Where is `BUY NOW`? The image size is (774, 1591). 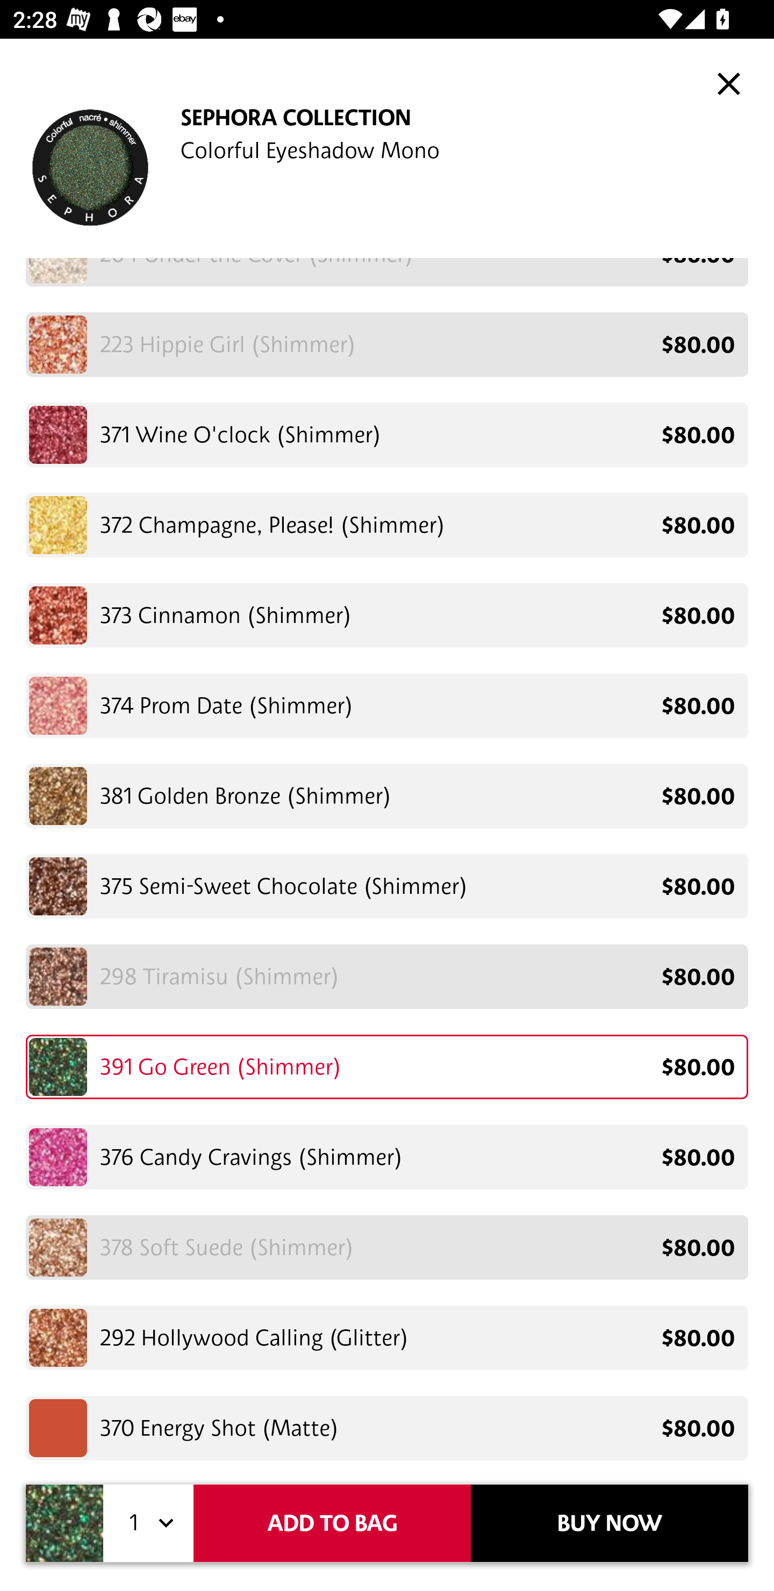 BUY NOW is located at coordinates (610, 1523).